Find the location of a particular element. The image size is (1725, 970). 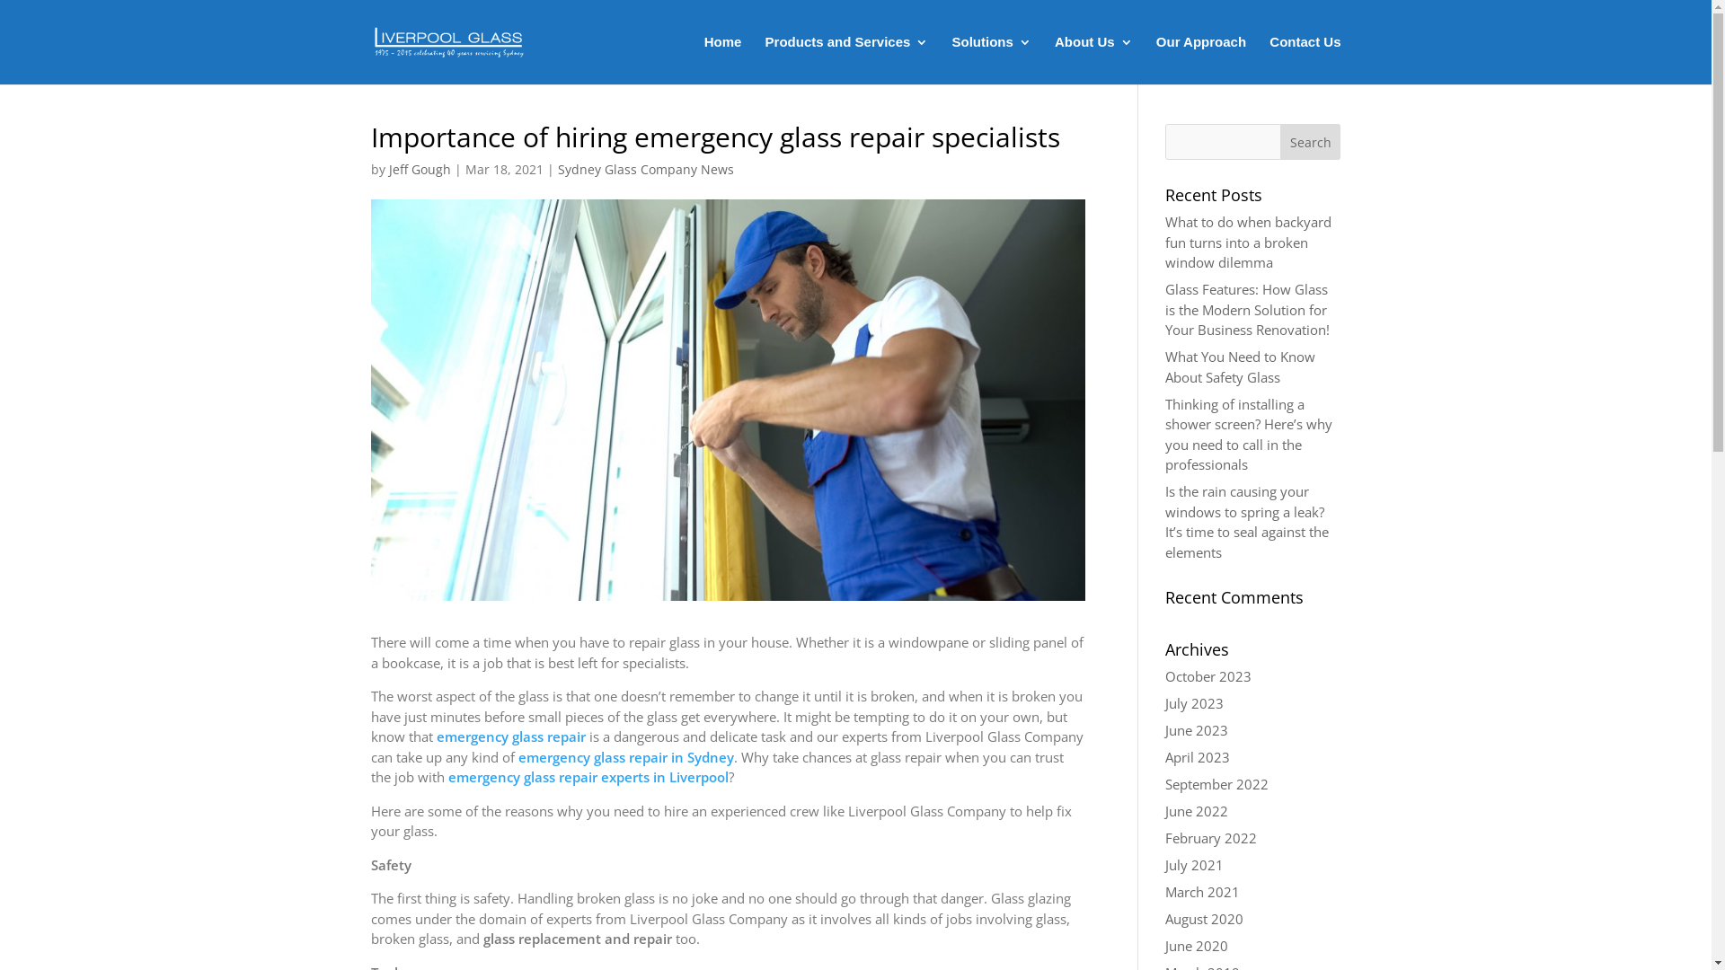

April 2023 is located at coordinates (1198, 757).